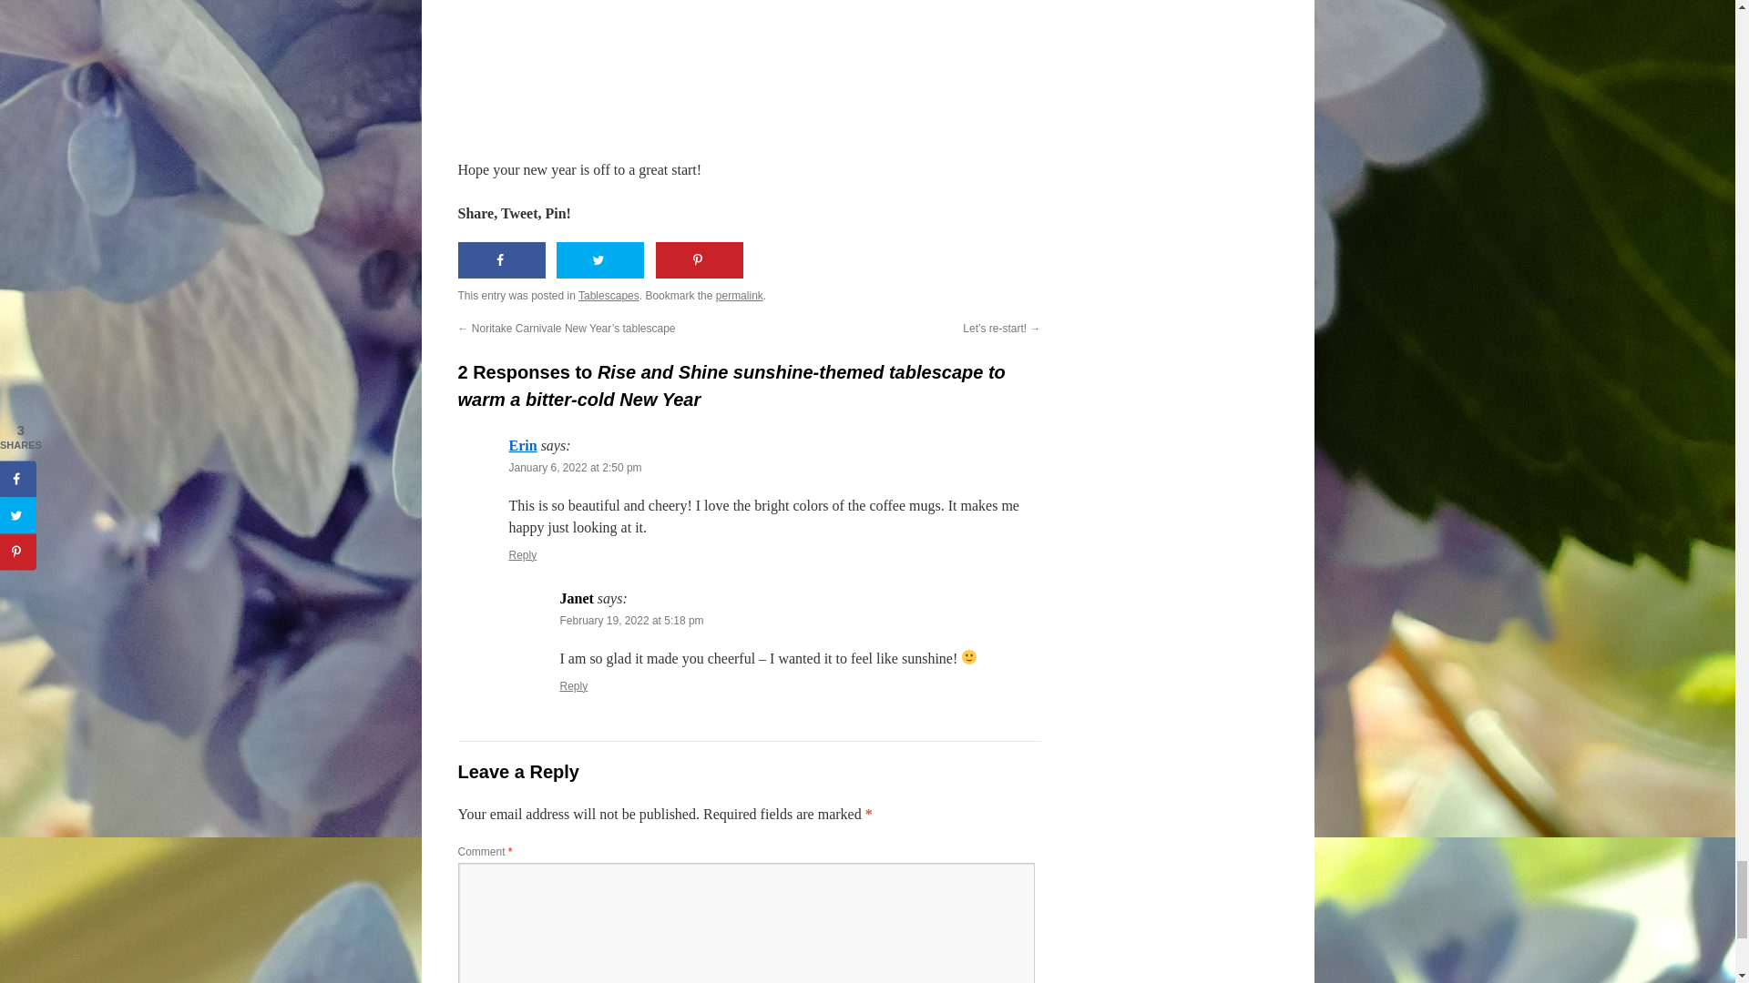 This screenshot has width=1749, height=983. I want to click on January 6, 2022 at 2:50 pm, so click(575, 467).